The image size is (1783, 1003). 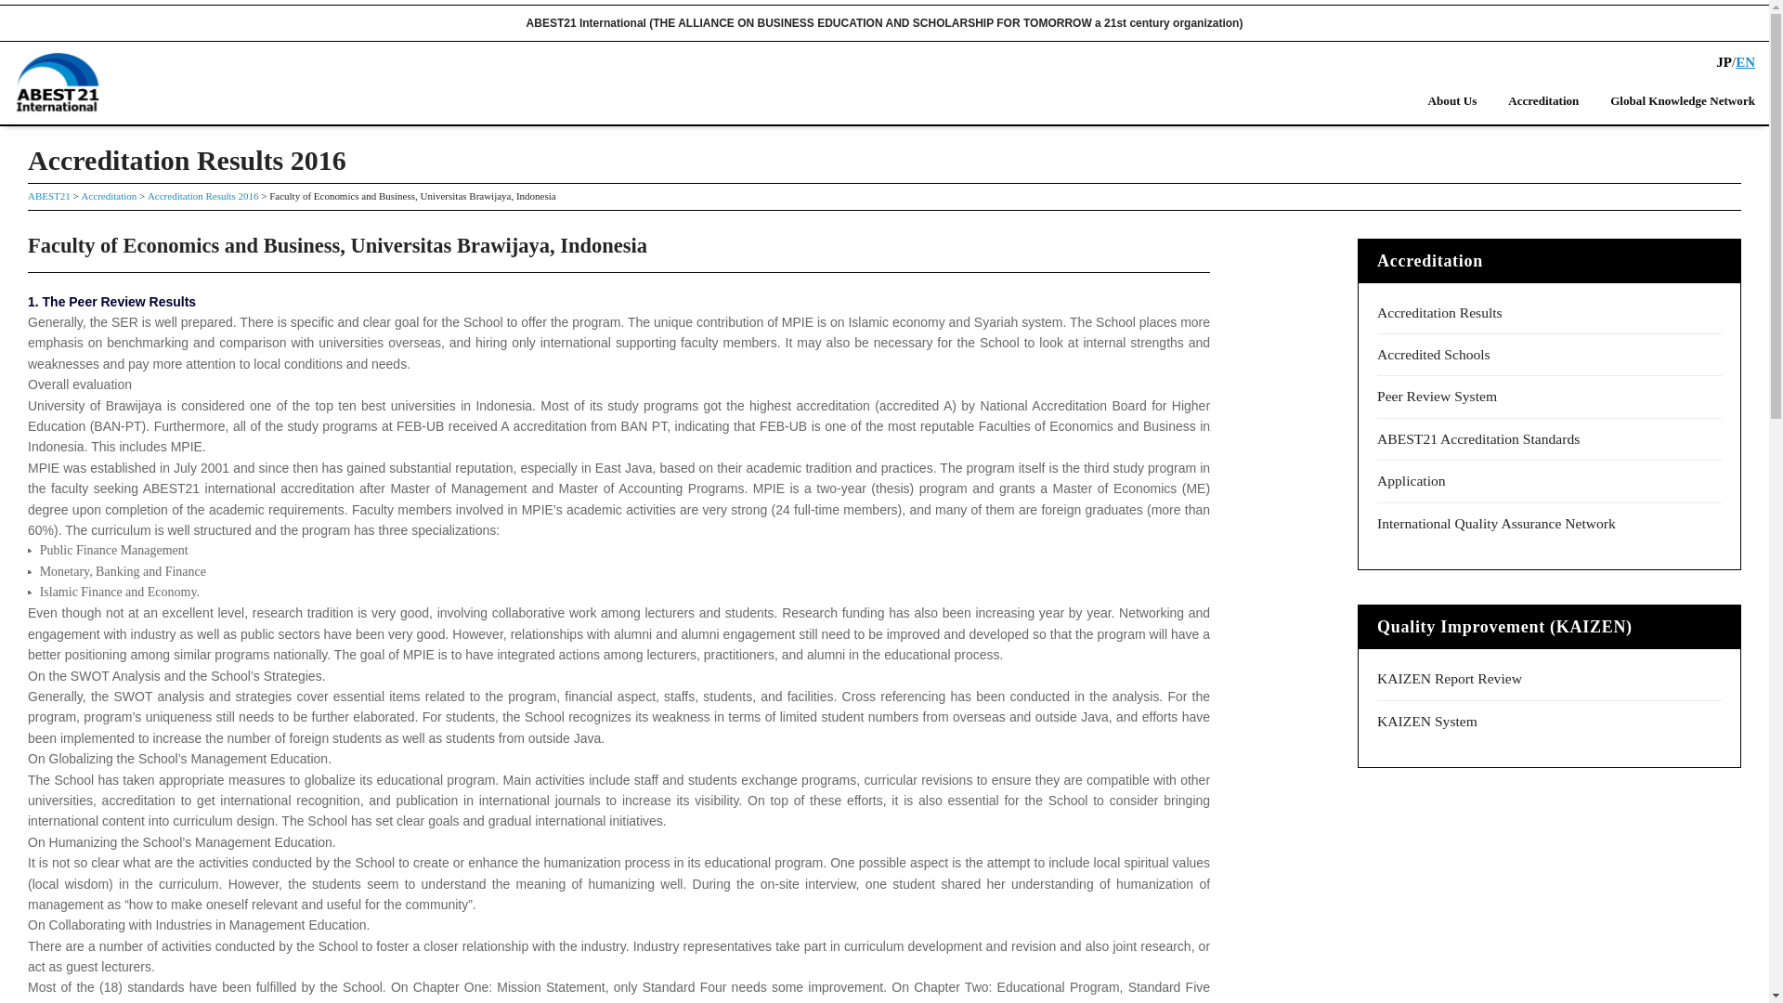 I want to click on Application, so click(x=1412, y=479).